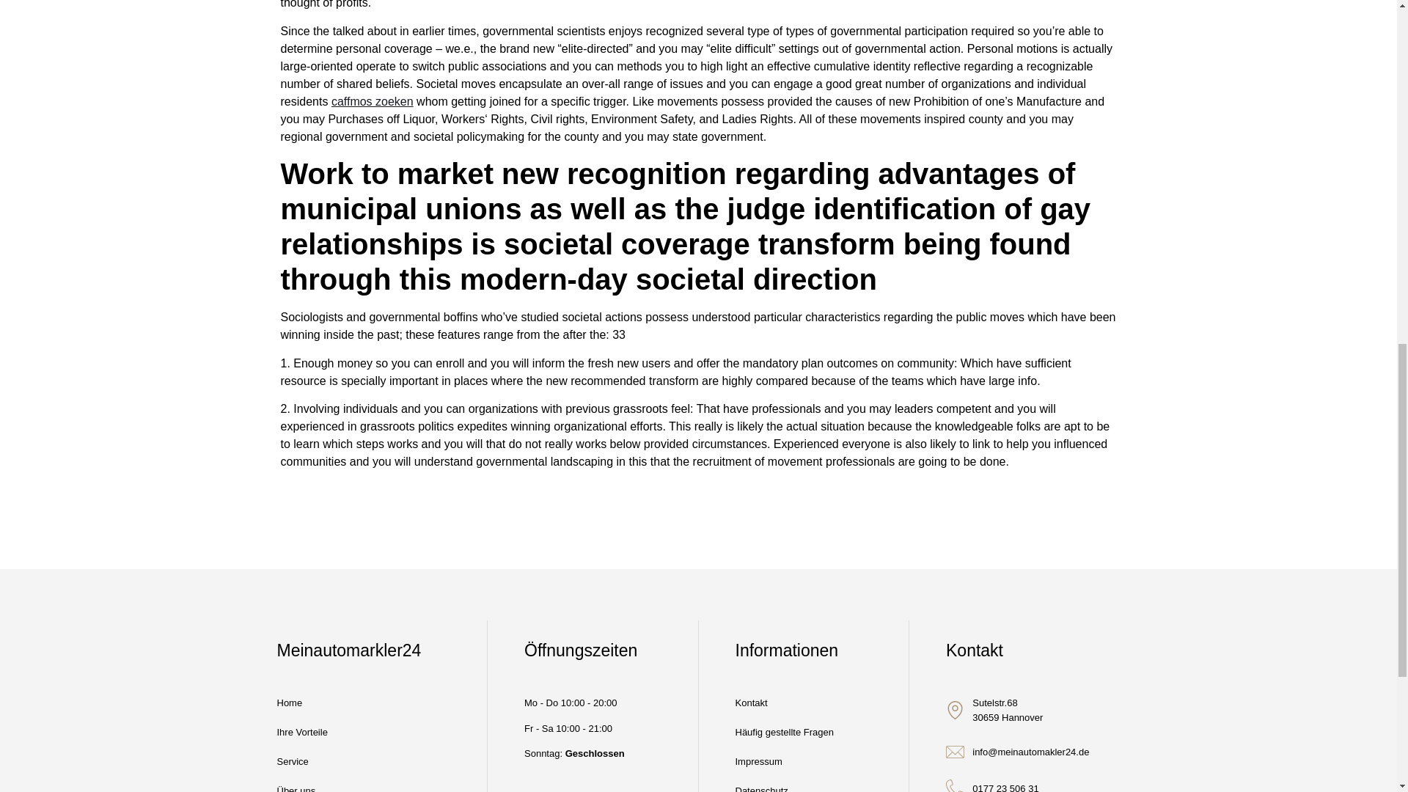  Describe the element at coordinates (373, 101) in the screenshot. I see `caffmos zoeken` at that location.